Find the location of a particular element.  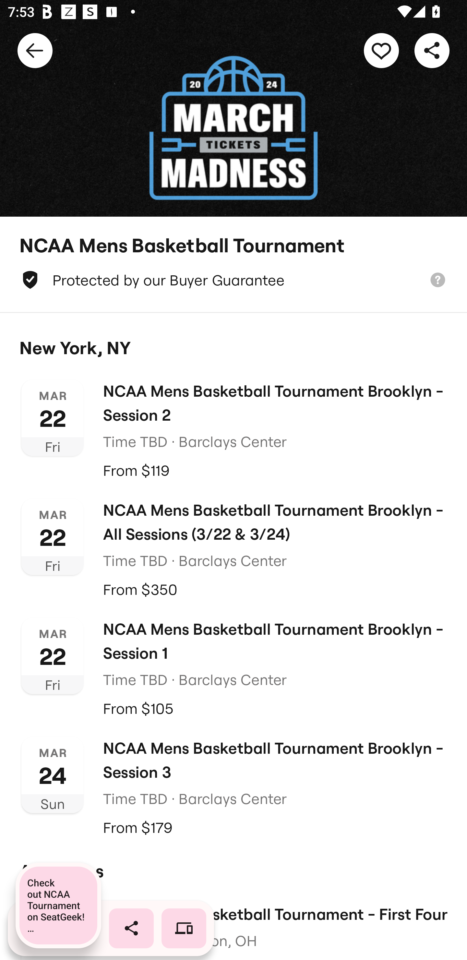

Protected by our Buyer Guarantee Learn more is located at coordinates (233, 280).